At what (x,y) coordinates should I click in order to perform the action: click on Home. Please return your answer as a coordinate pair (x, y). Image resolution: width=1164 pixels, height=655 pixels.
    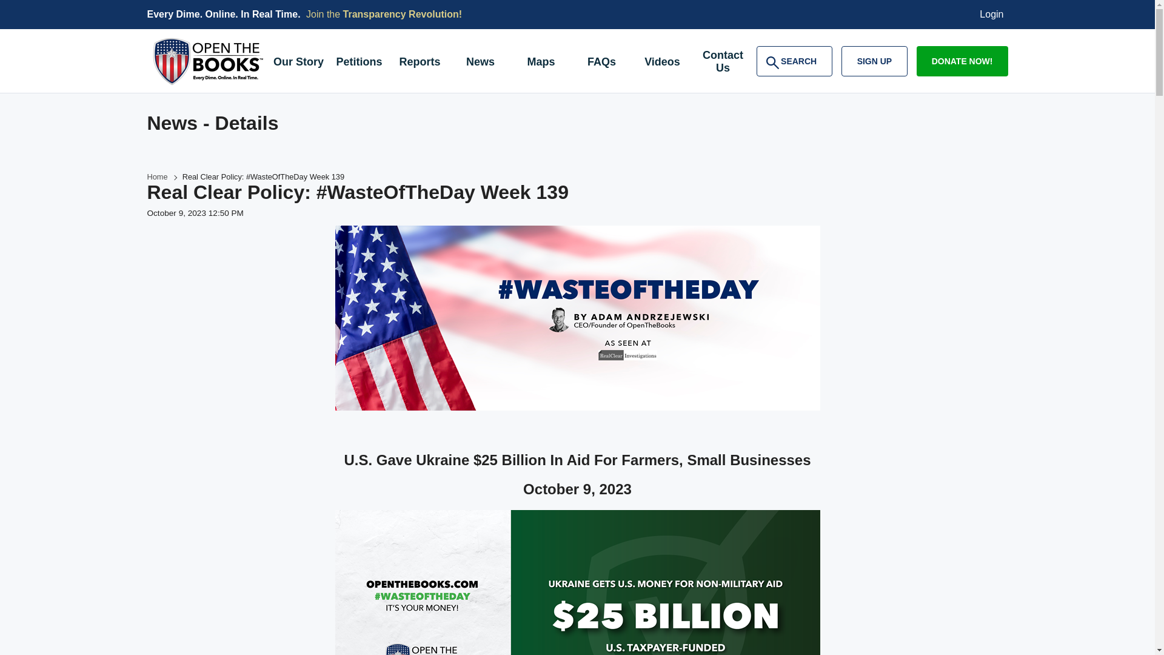
    Looking at the image, I should click on (156, 177).